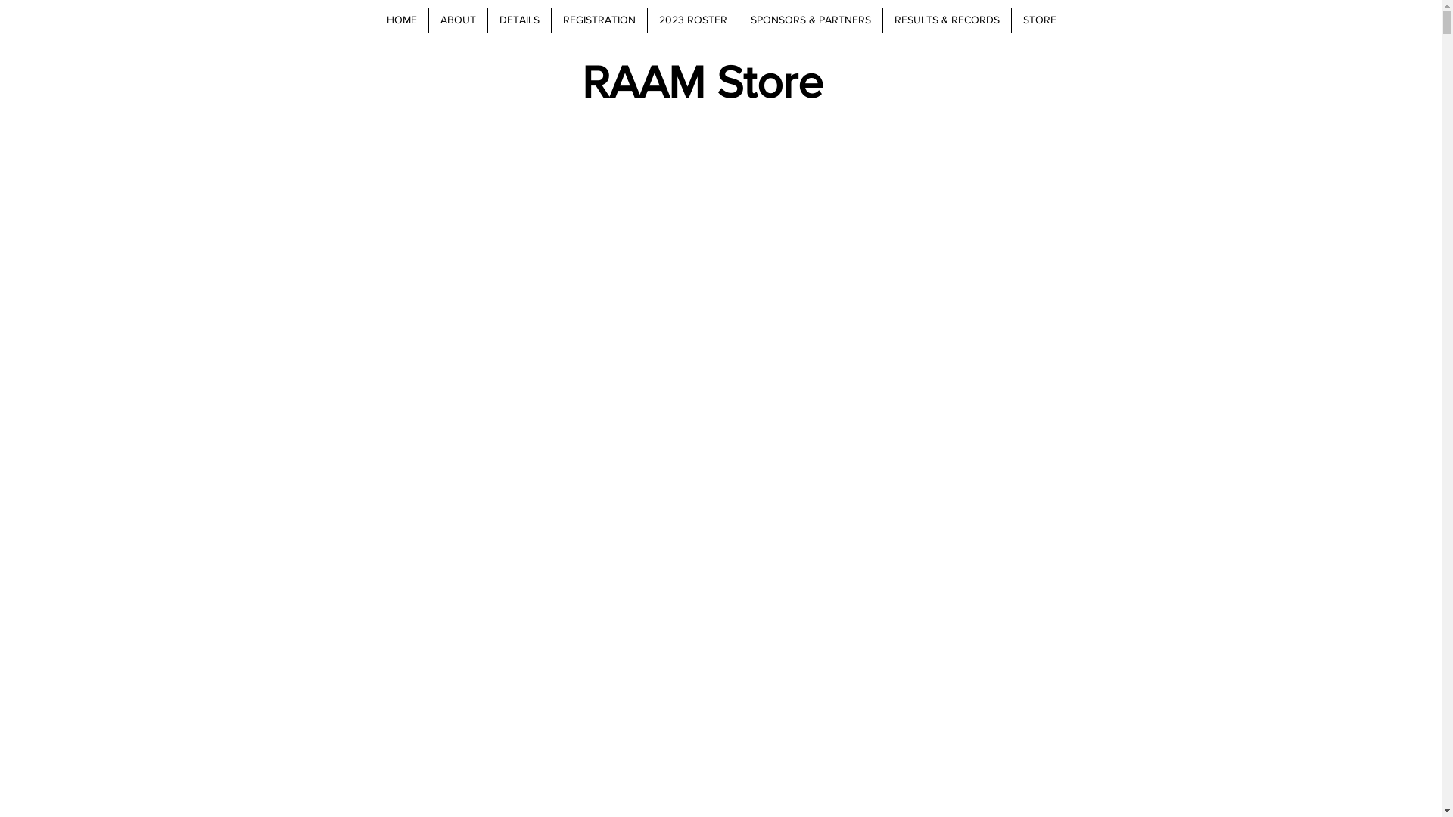  Describe the element at coordinates (400, 20) in the screenshot. I see `HOME` at that location.